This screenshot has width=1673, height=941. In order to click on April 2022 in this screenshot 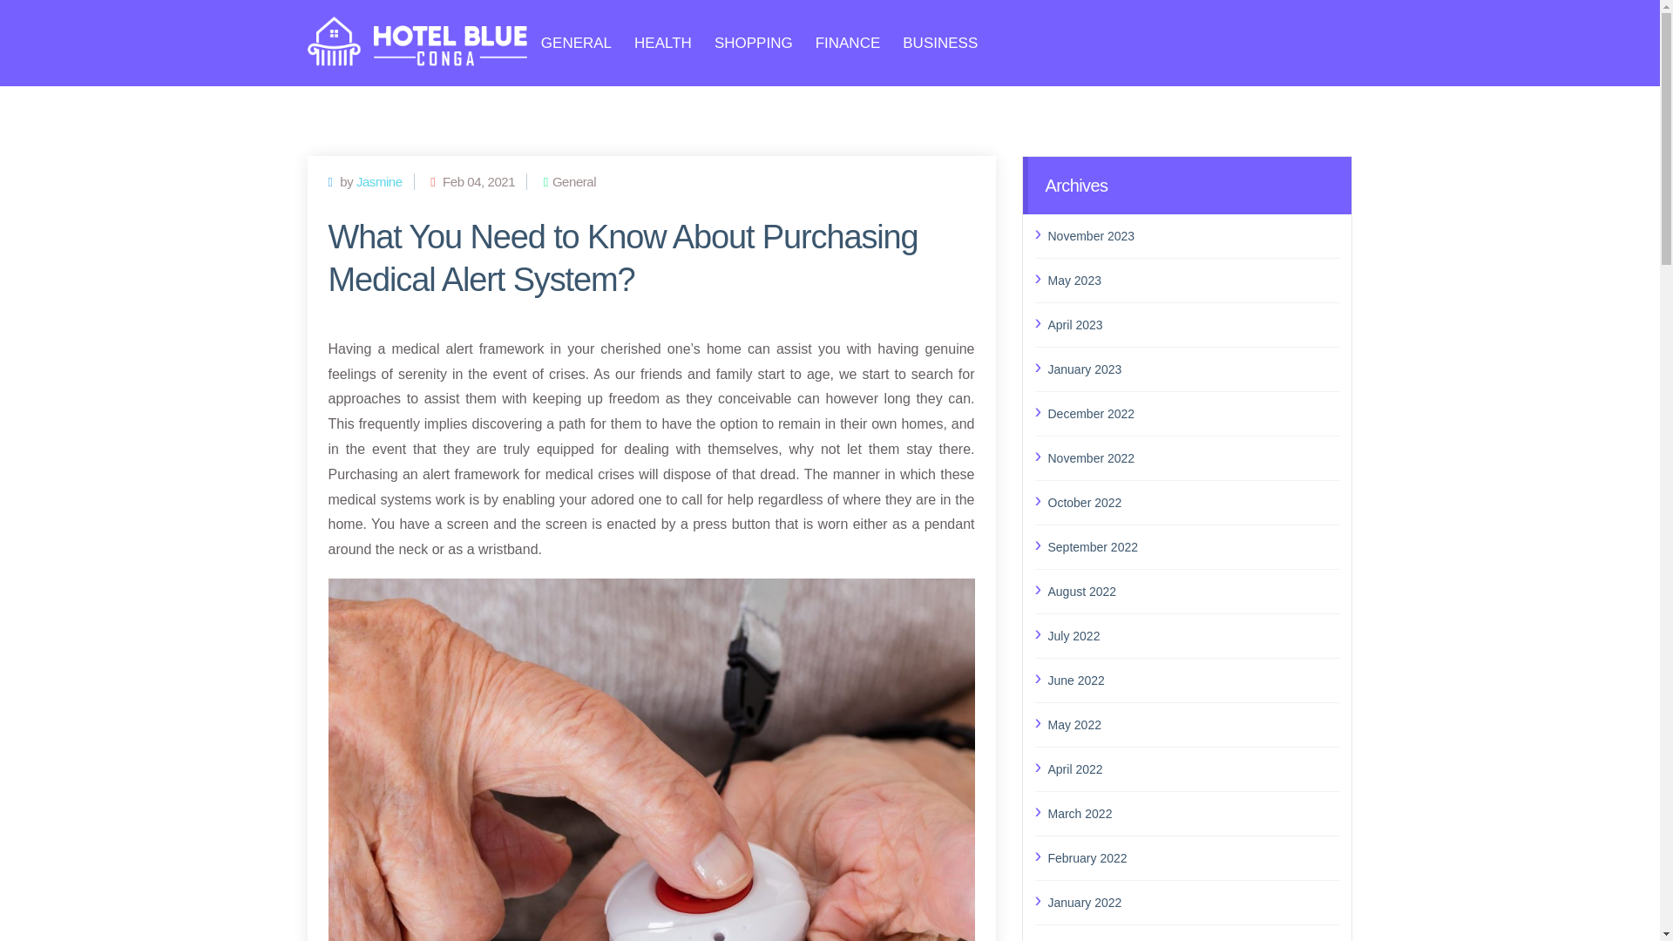, I will do `click(1193, 769)`.